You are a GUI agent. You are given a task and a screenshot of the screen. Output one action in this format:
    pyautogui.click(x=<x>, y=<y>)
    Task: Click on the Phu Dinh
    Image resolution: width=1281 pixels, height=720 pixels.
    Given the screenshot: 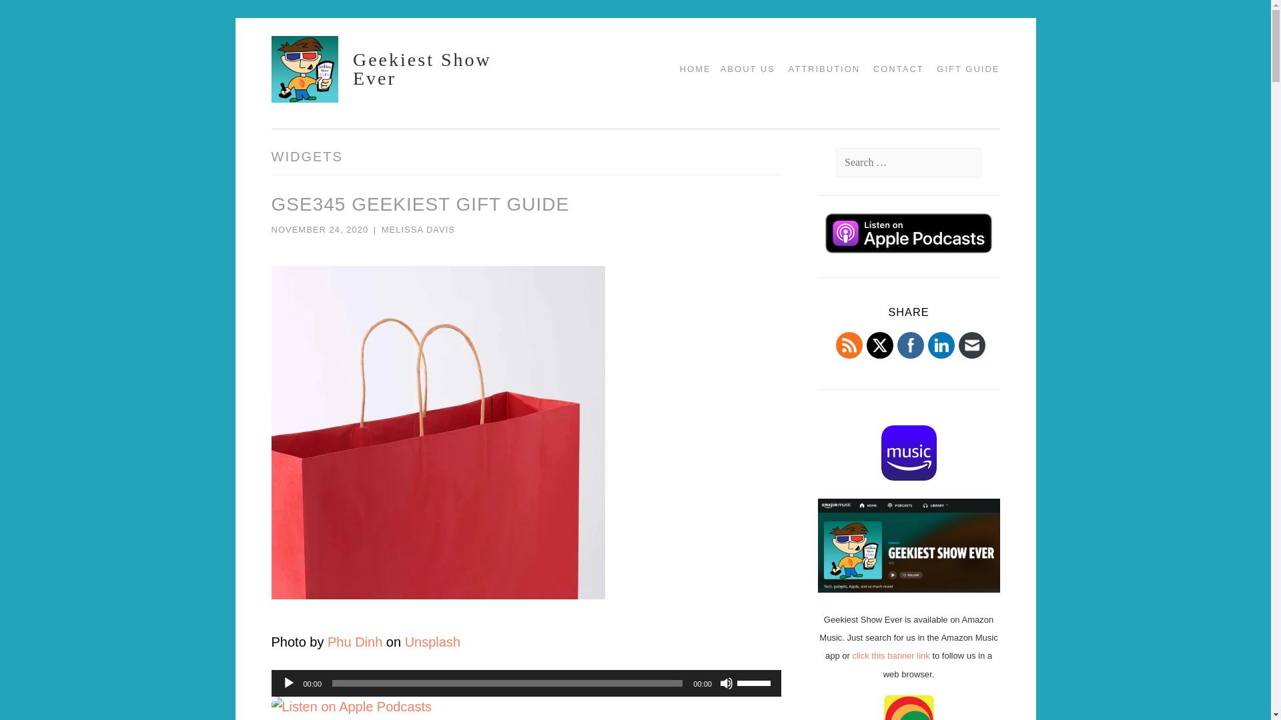 What is the action you would take?
    pyautogui.click(x=355, y=641)
    